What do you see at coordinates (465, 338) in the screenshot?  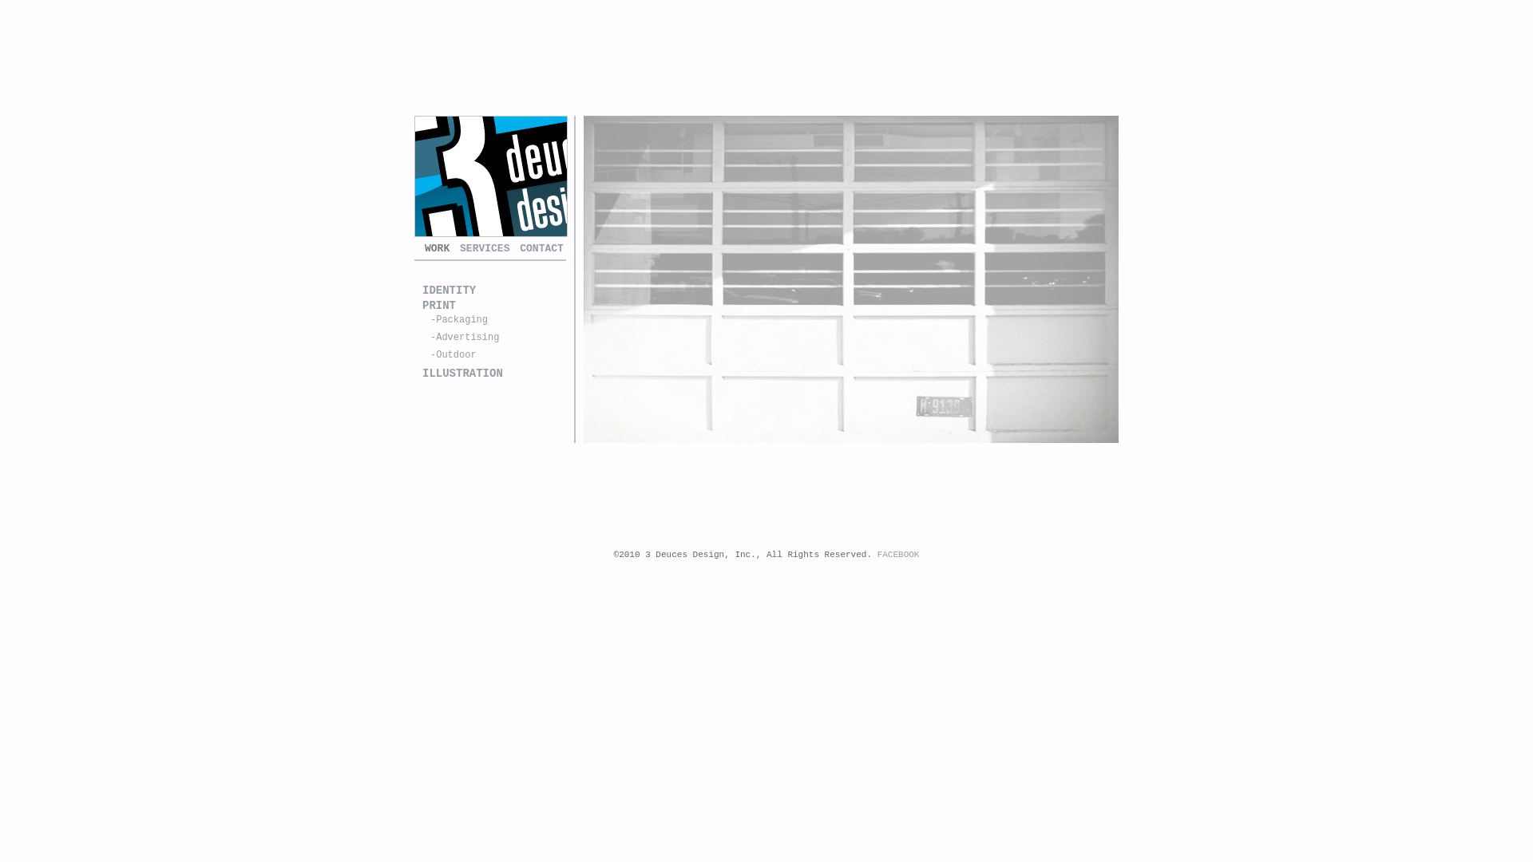 I see `-Advertising` at bounding box center [465, 338].